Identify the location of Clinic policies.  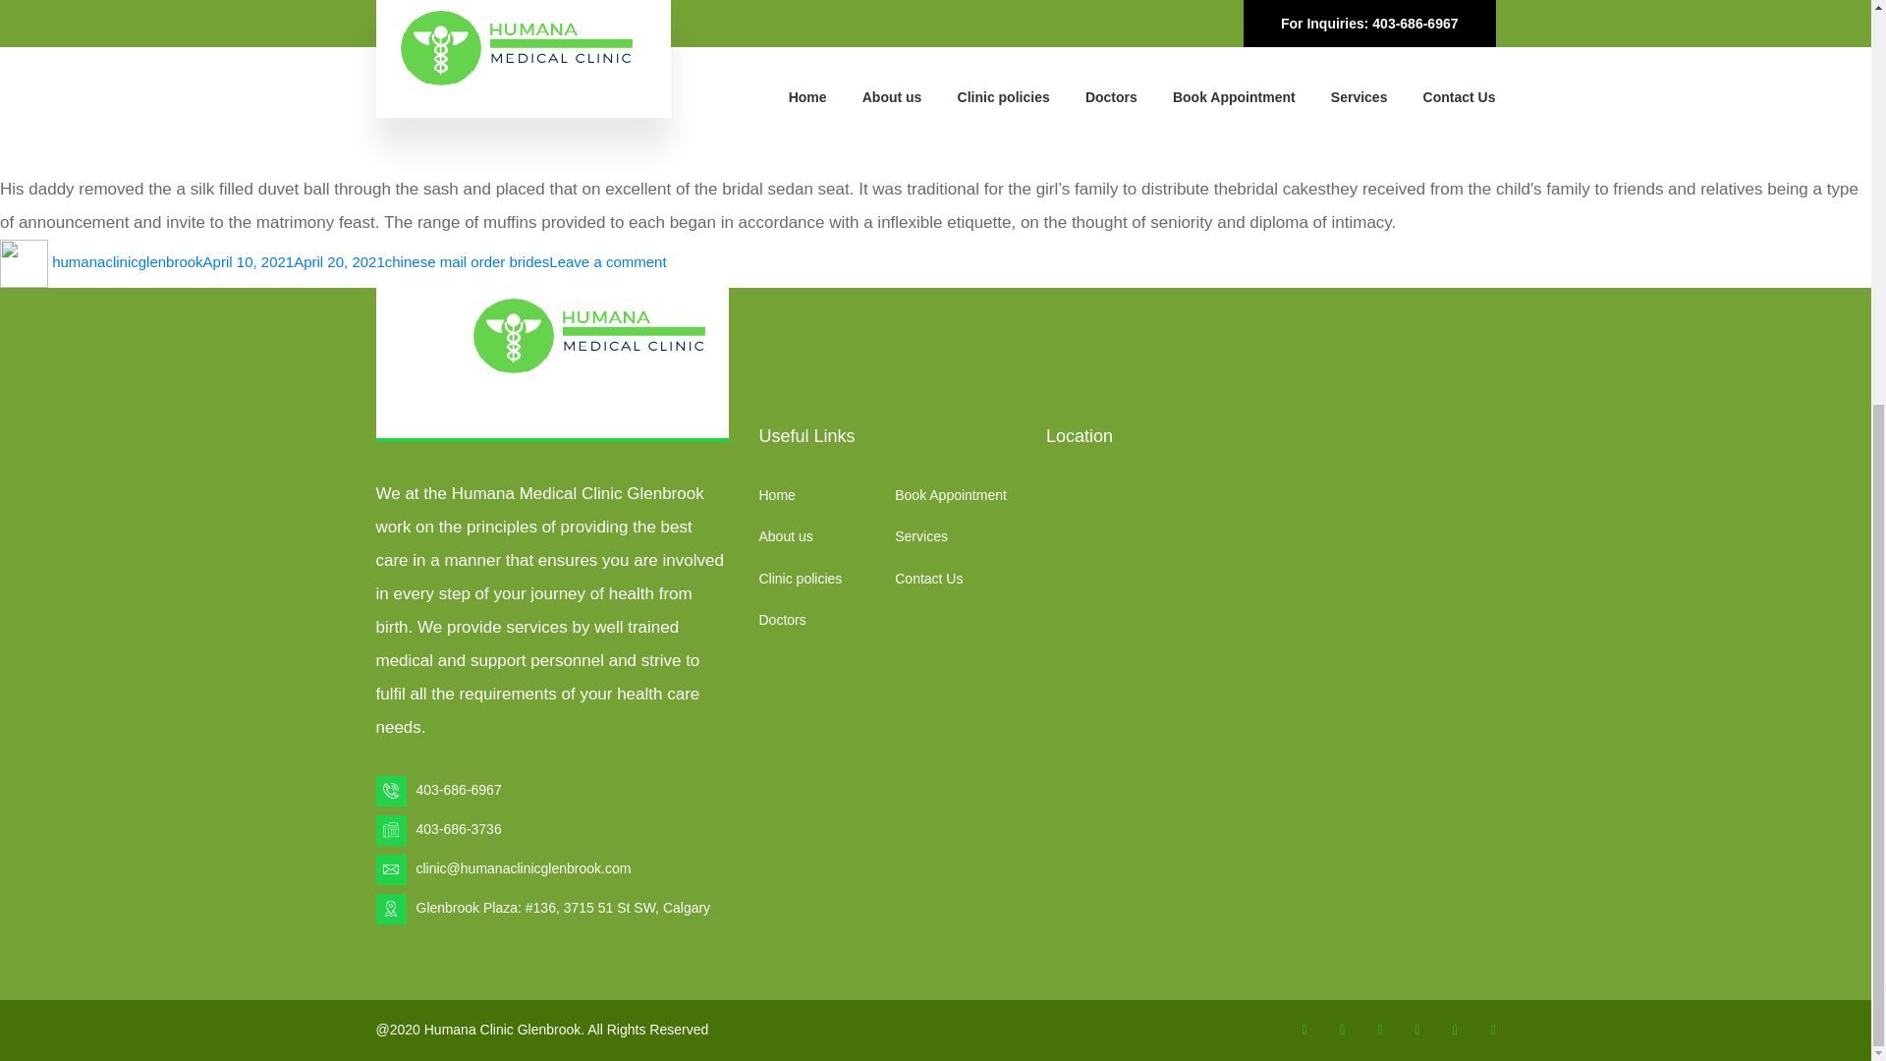
(800, 579).